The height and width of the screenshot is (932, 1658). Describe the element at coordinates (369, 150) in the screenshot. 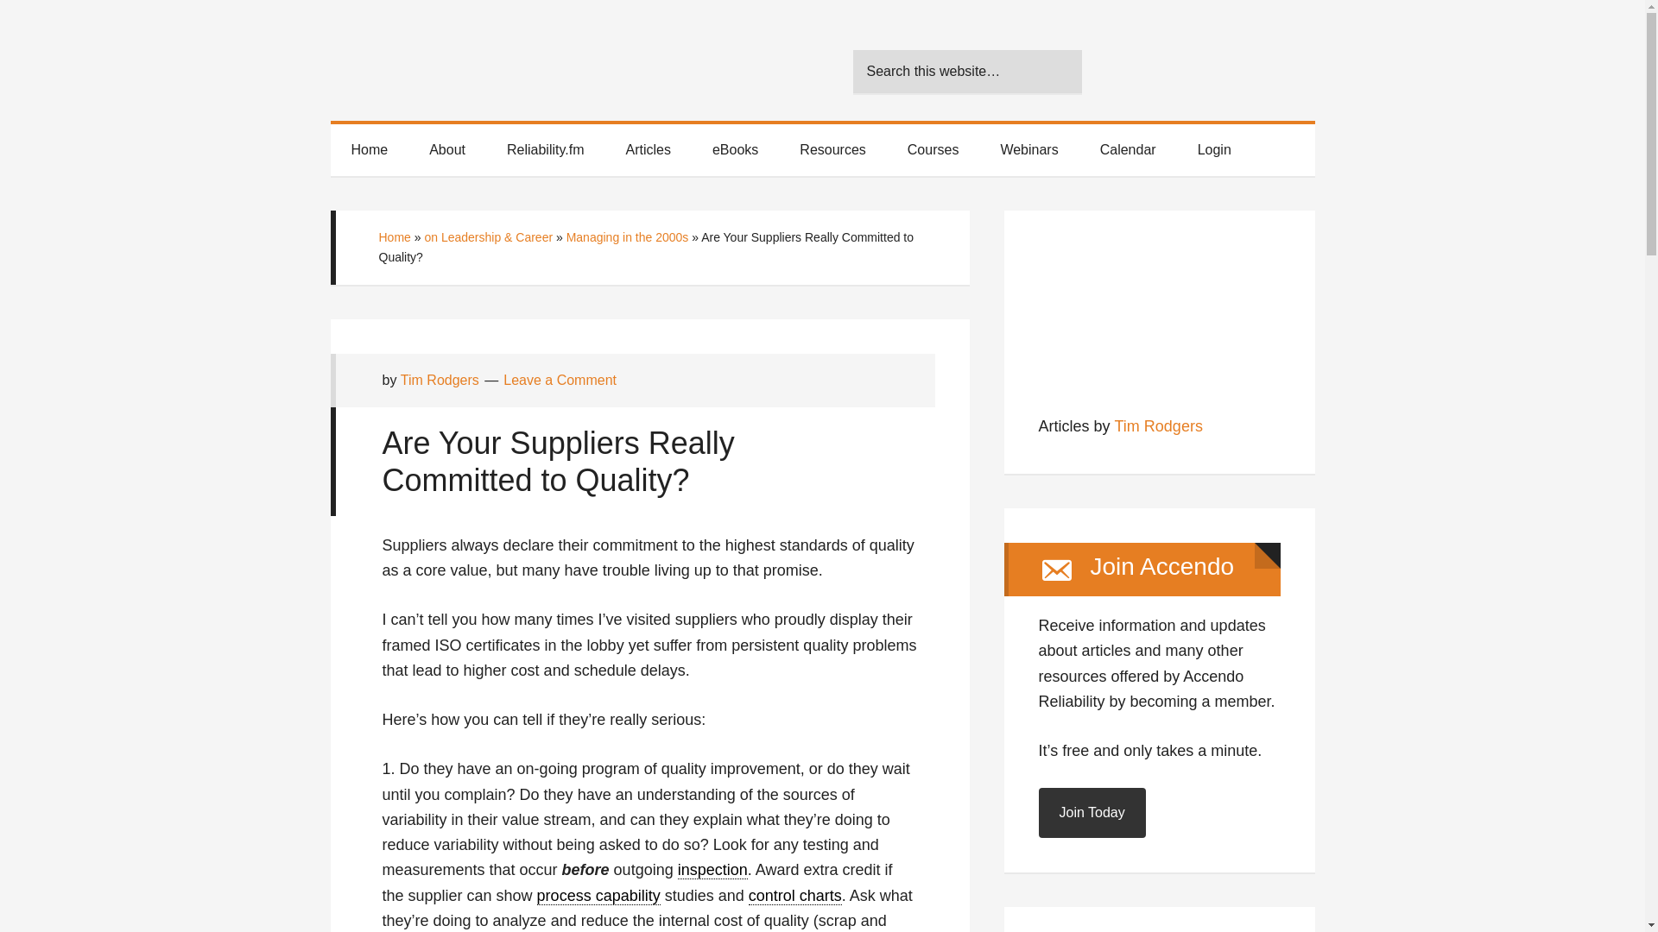

I see `Home` at that location.